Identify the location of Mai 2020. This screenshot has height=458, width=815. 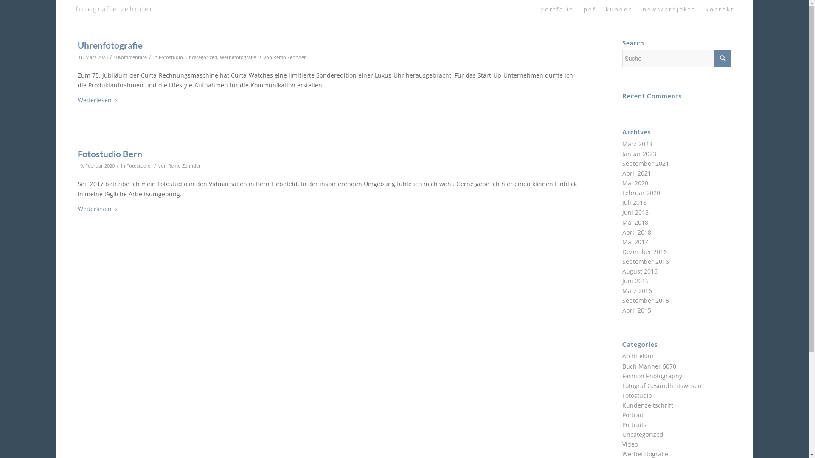
(635, 183).